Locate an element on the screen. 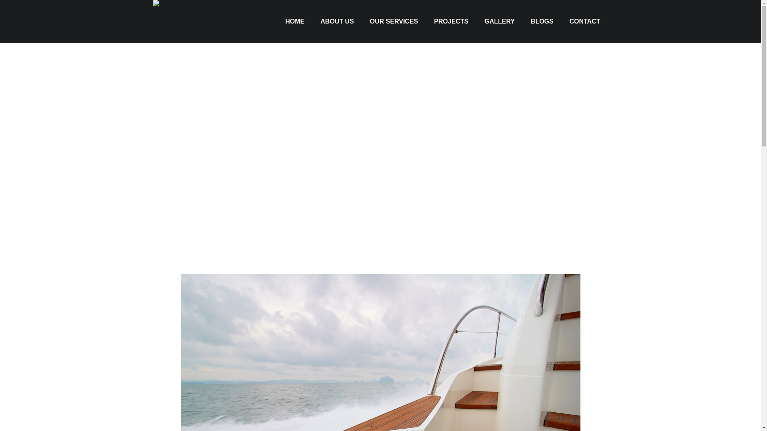  CONTACT is located at coordinates (585, 22).